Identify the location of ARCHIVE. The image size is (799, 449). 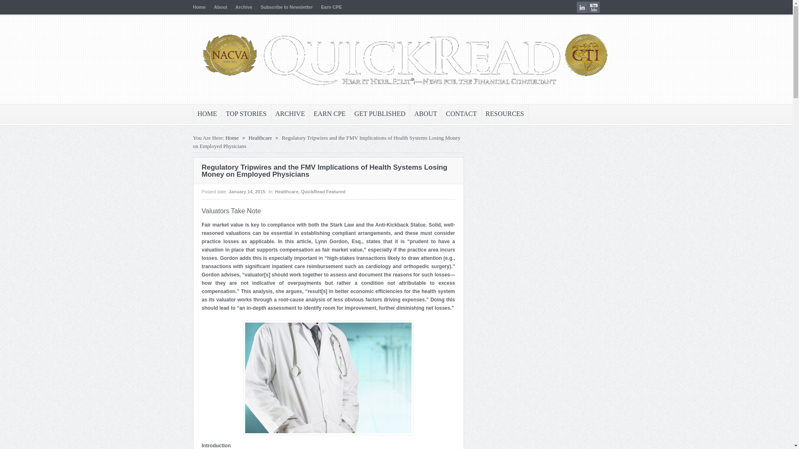
(290, 114).